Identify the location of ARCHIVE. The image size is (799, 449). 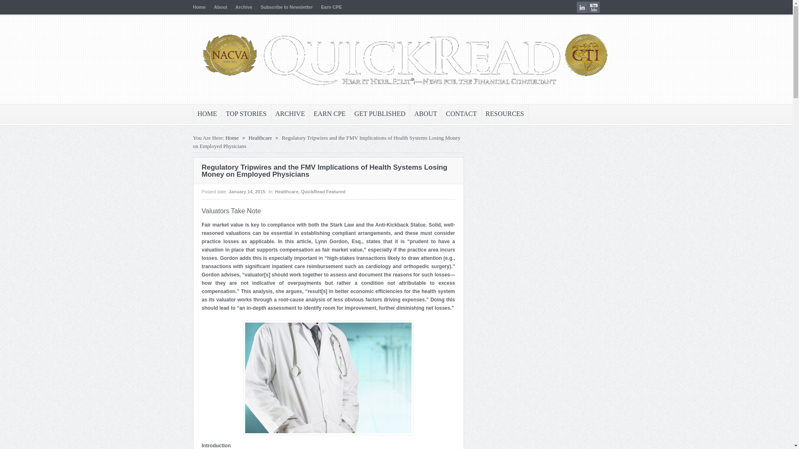
(290, 114).